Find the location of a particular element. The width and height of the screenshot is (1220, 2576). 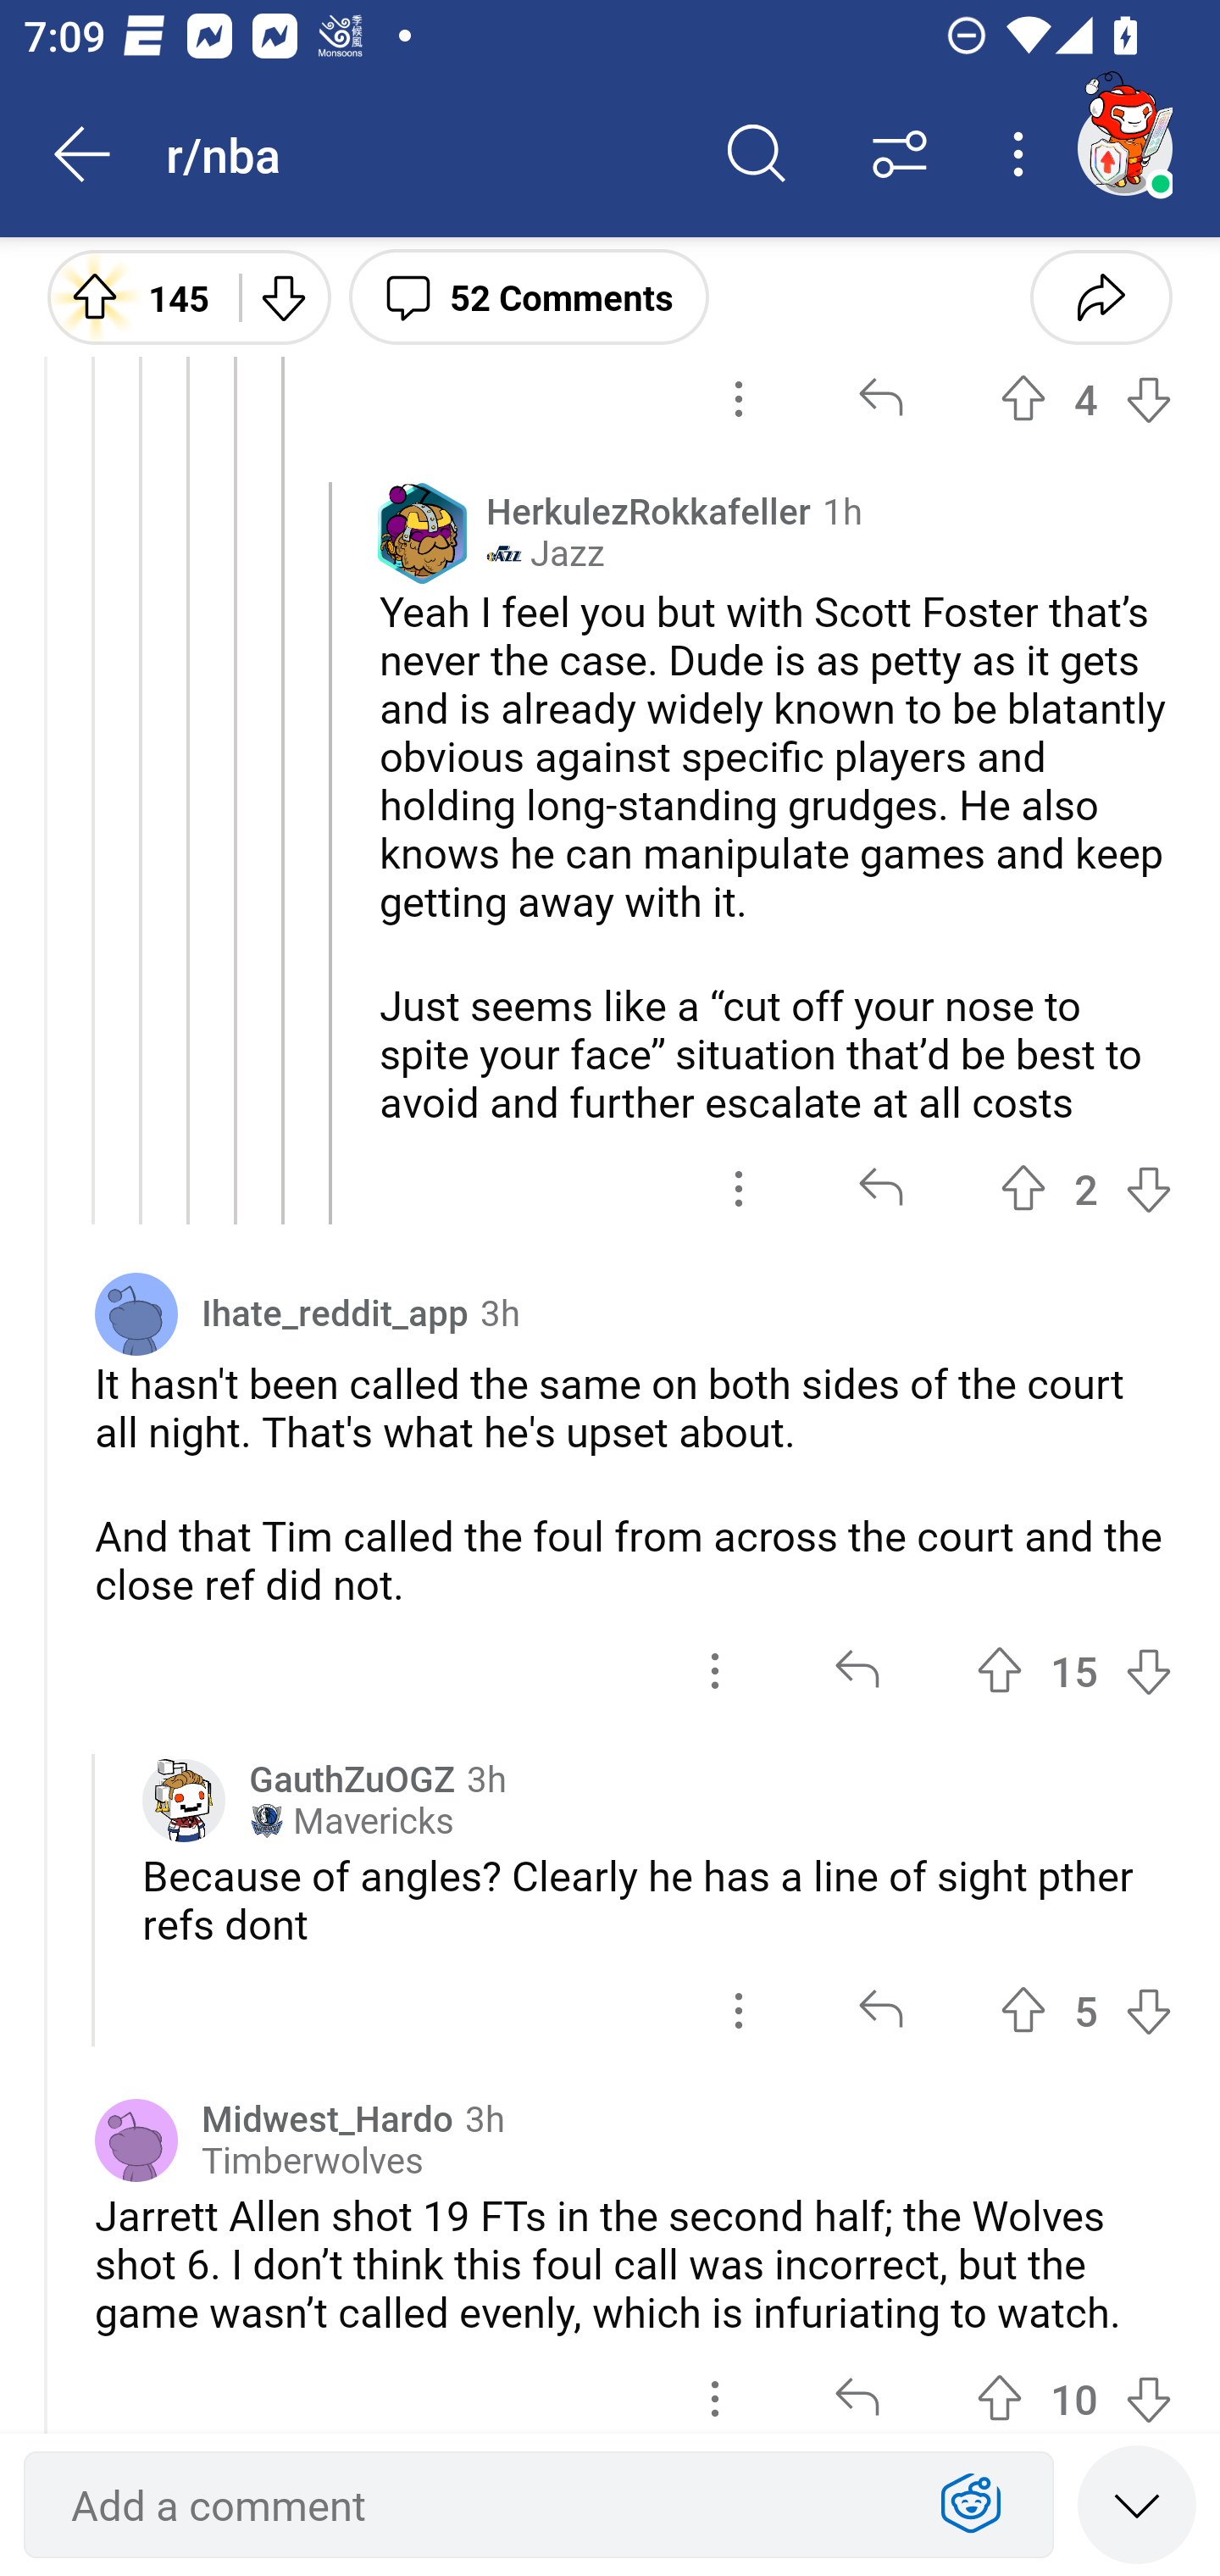

options is located at coordinates (739, 1188).